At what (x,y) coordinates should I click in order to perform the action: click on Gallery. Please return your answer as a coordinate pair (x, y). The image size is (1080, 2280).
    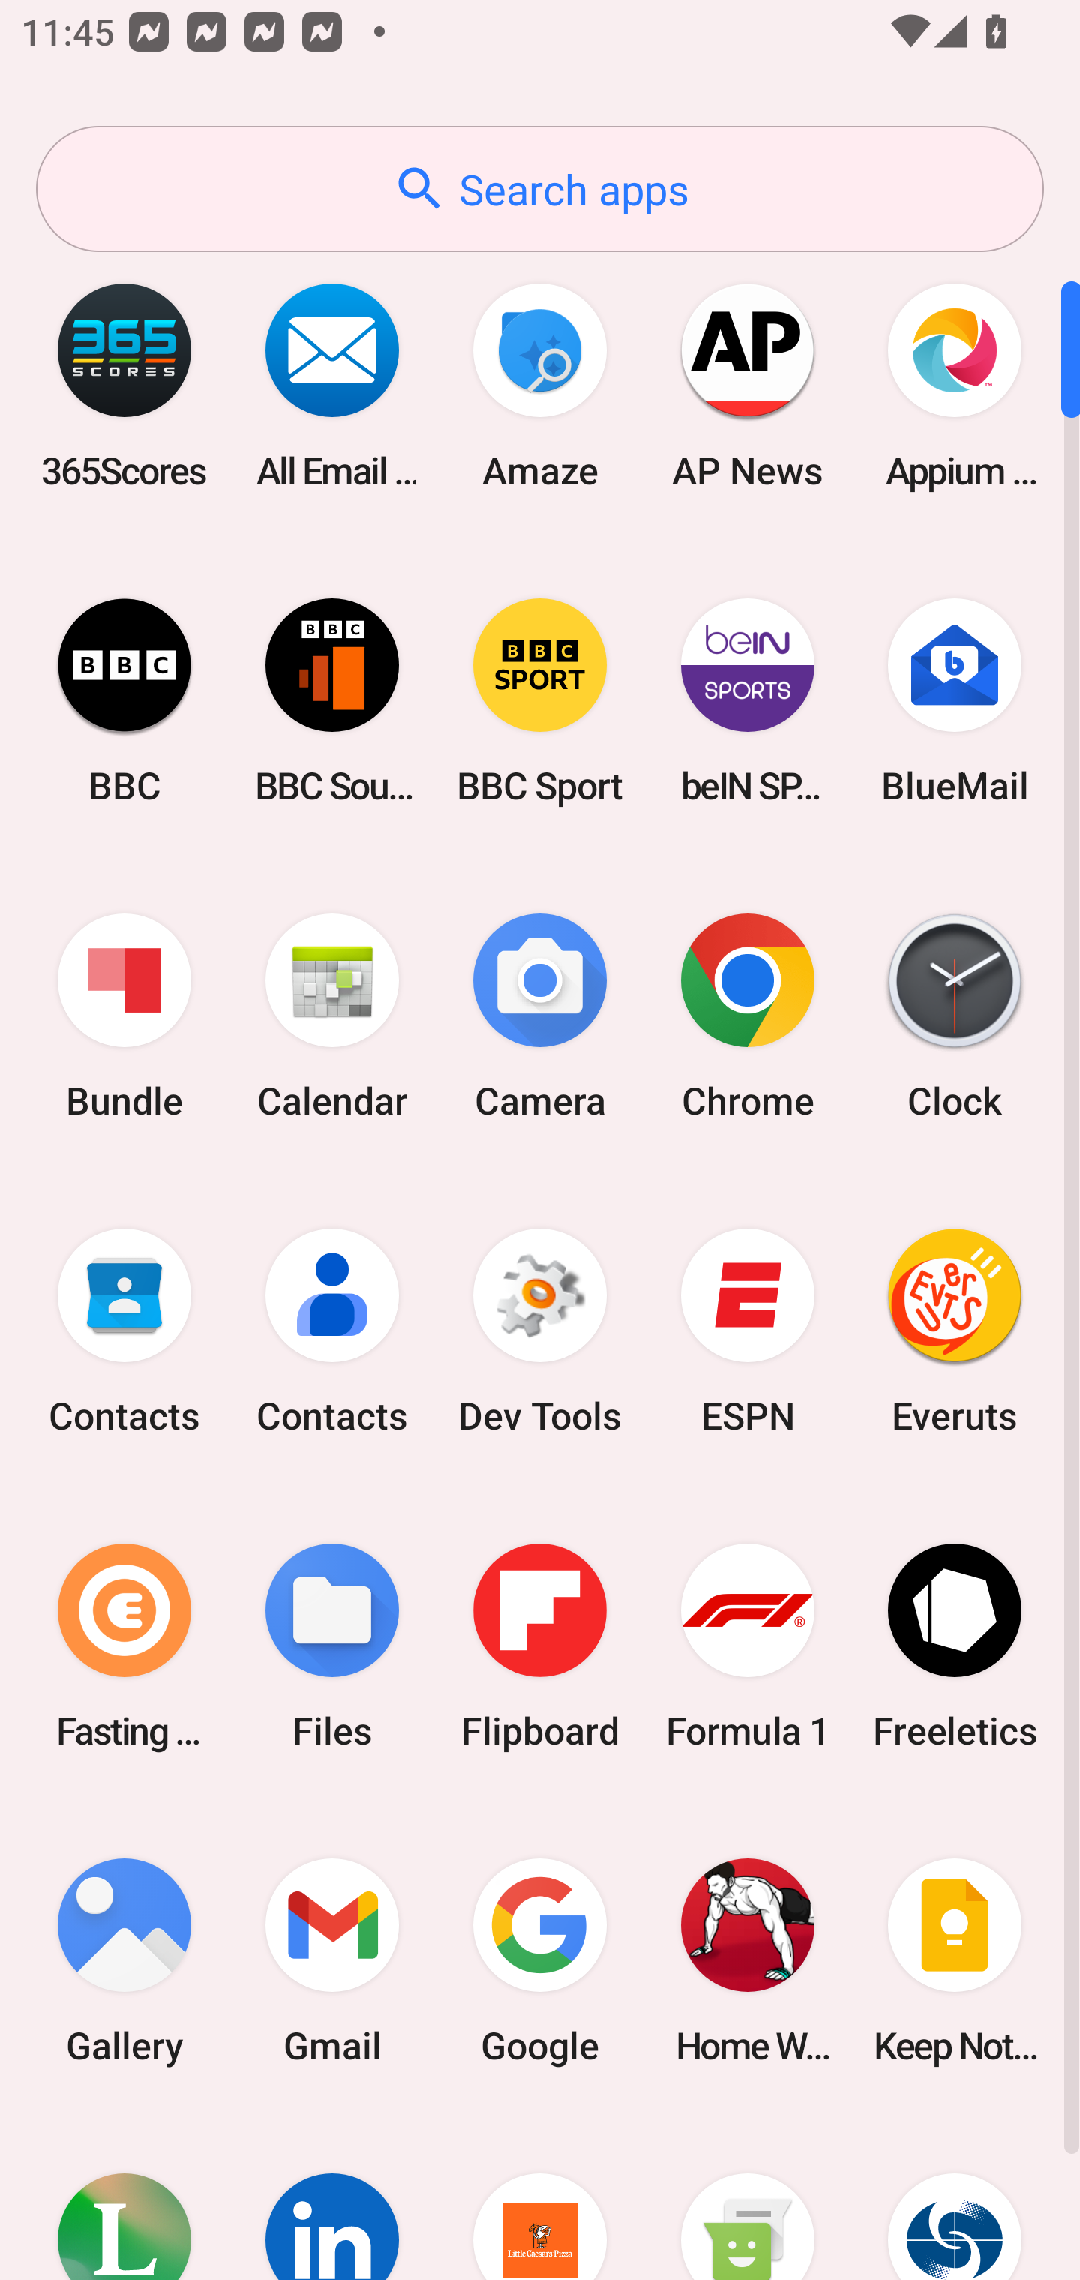
    Looking at the image, I should click on (124, 1960).